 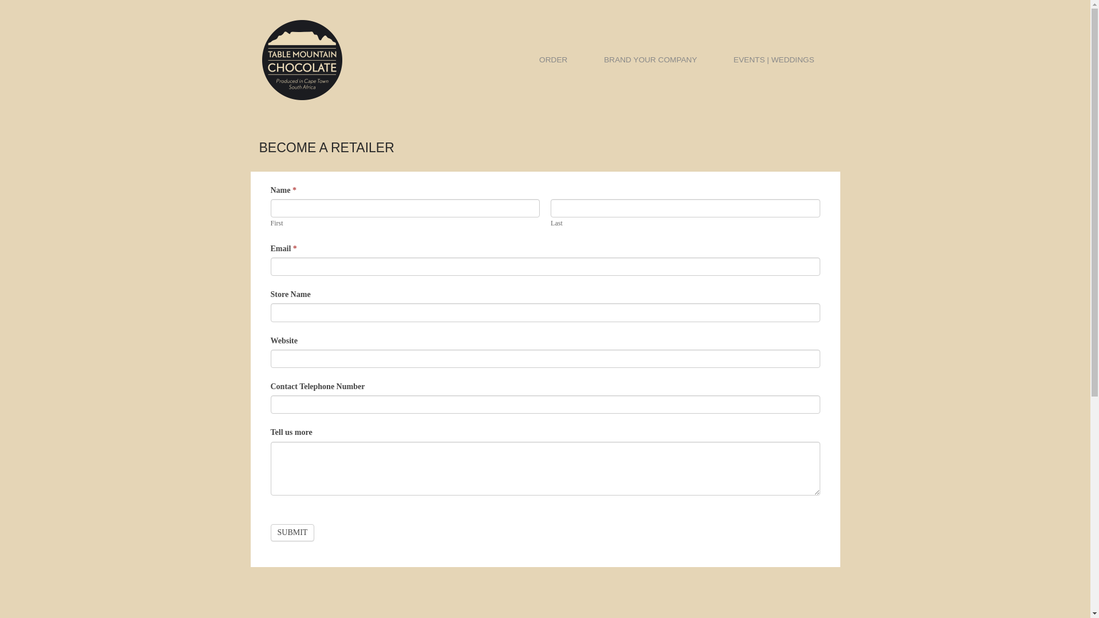 What do you see at coordinates (553, 60) in the screenshot?
I see `ORDER` at bounding box center [553, 60].